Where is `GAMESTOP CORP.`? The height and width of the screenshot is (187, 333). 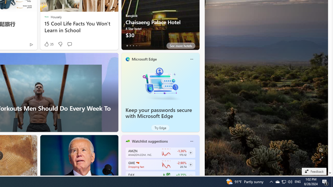
GAMESTOP CORP. is located at coordinates (137, 163).